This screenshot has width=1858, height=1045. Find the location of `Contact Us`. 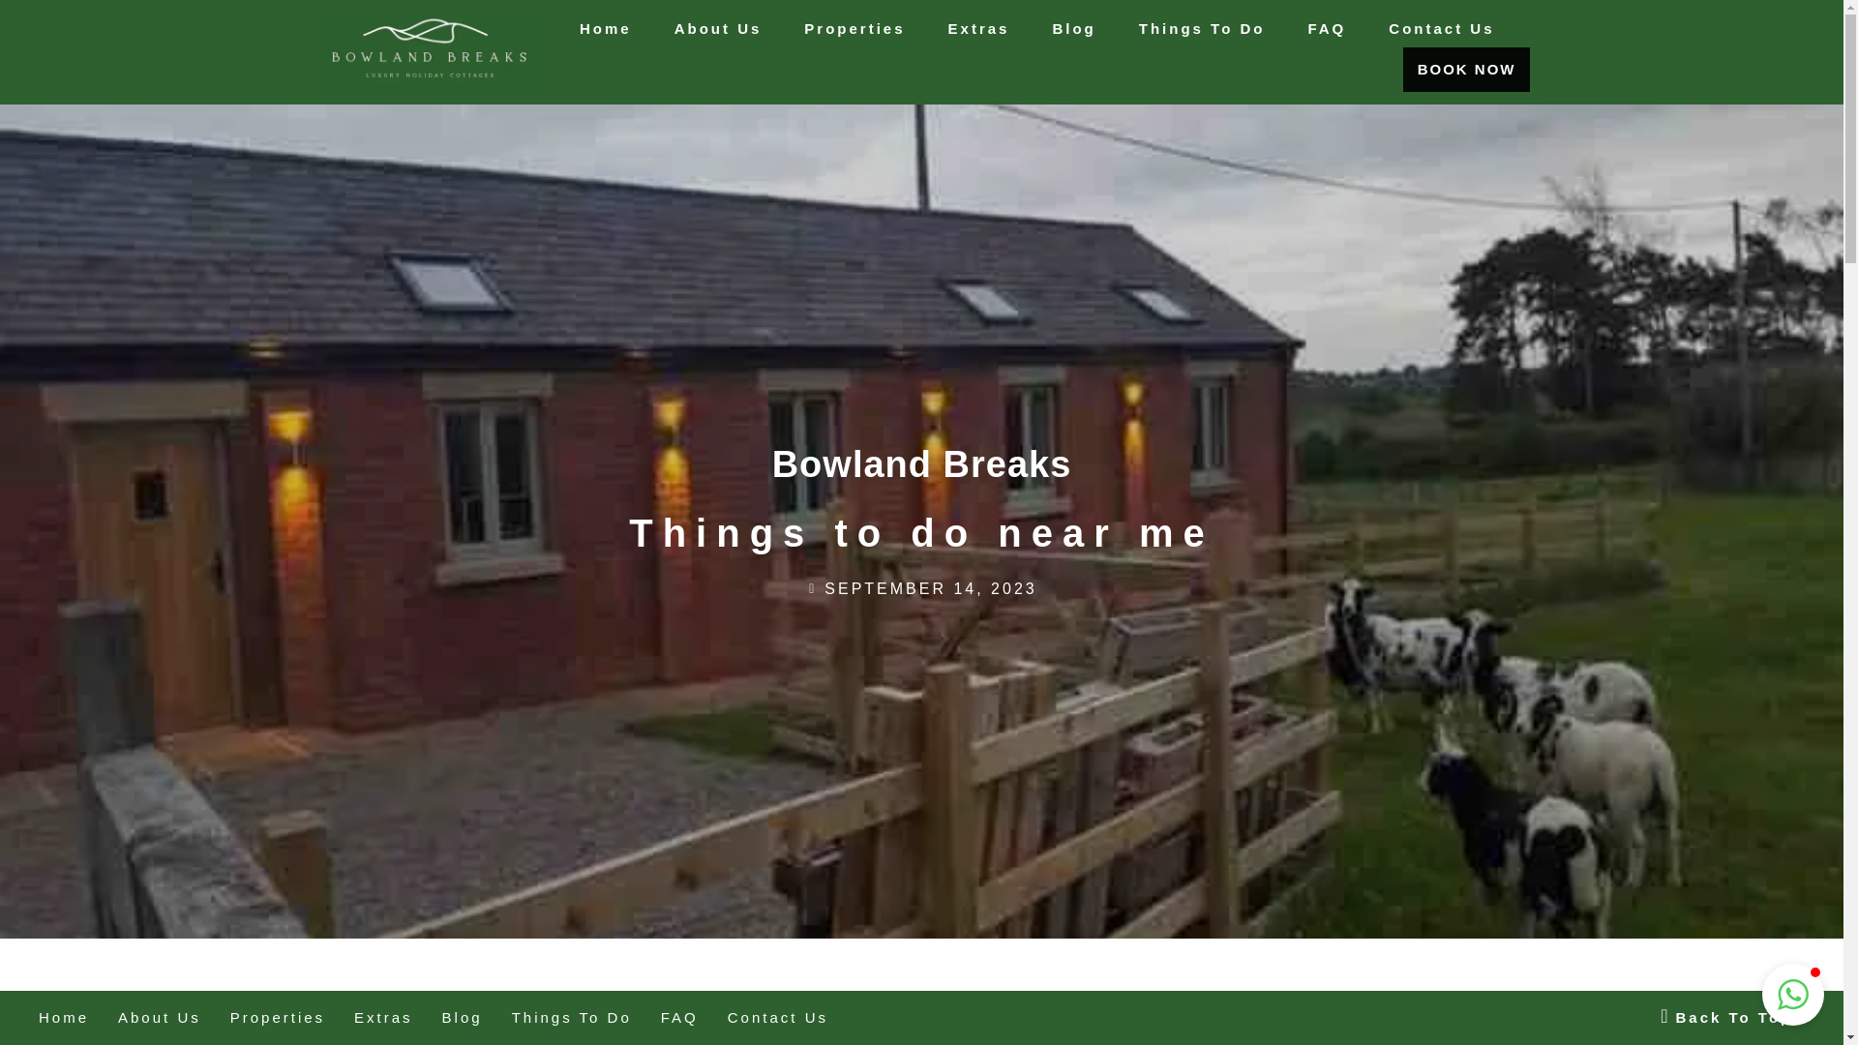

Contact Us is located at coordinates (1442, 28).